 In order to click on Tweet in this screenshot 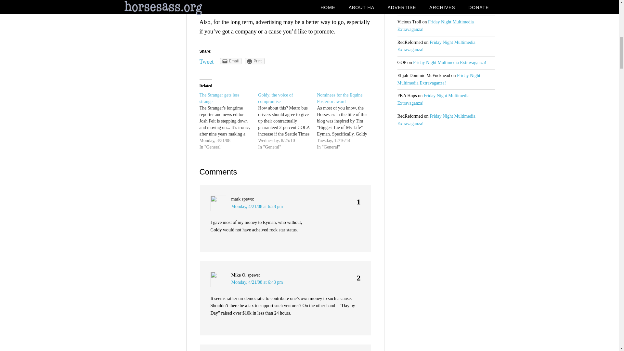, I will do `click(207, 62)`.